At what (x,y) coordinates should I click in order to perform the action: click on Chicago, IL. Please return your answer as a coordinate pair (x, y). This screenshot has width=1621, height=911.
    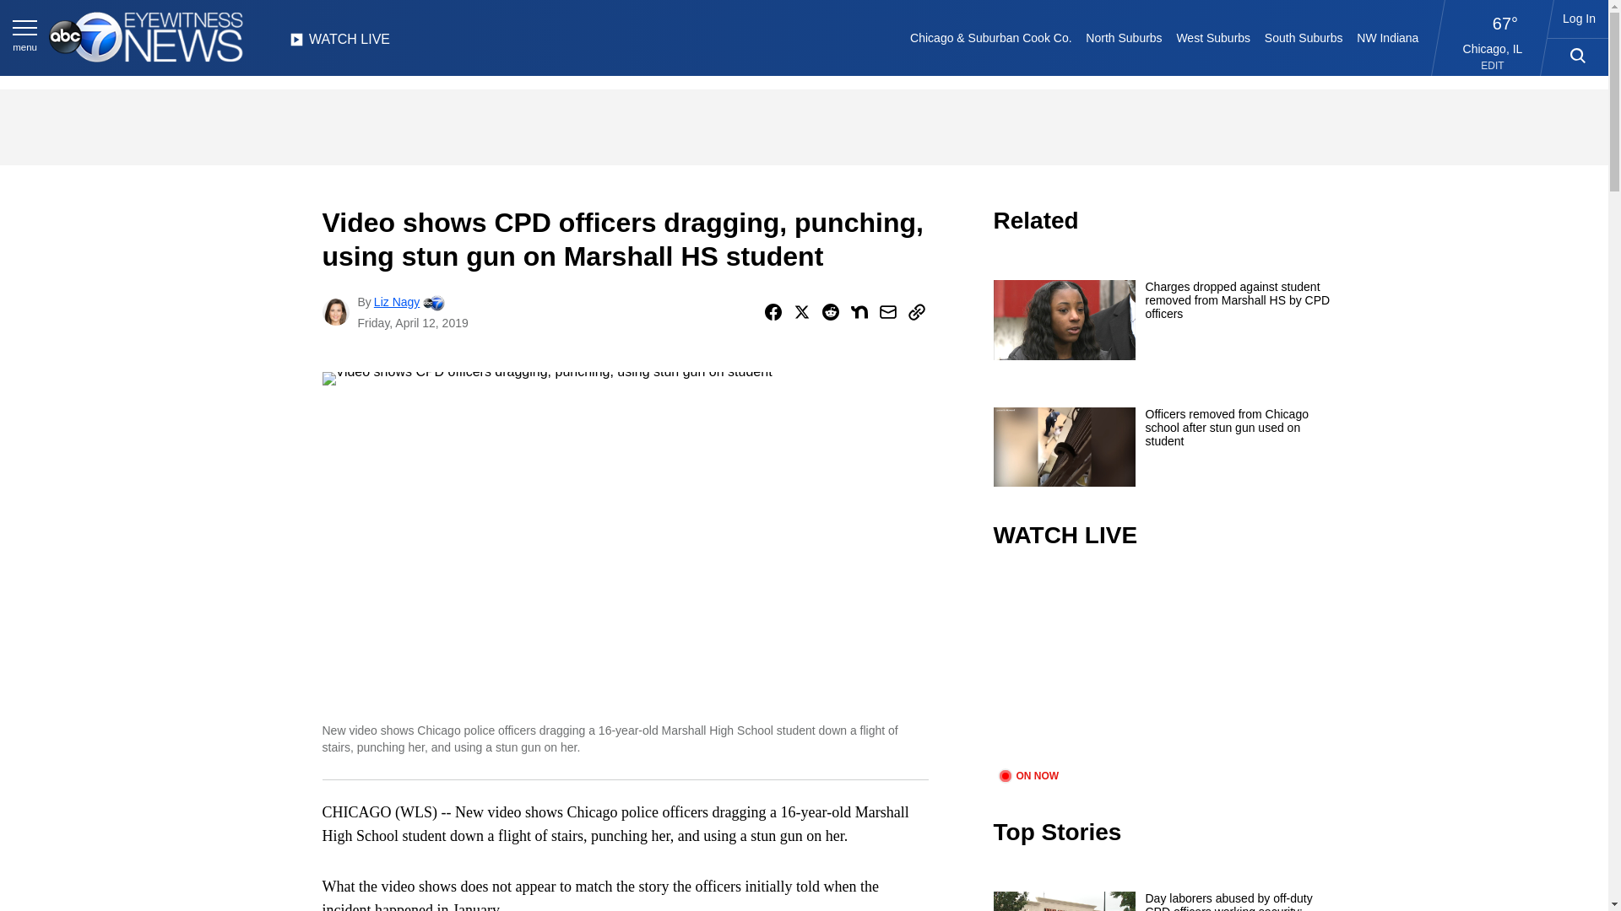
    Looking at the image, I should click on (1493, 48).